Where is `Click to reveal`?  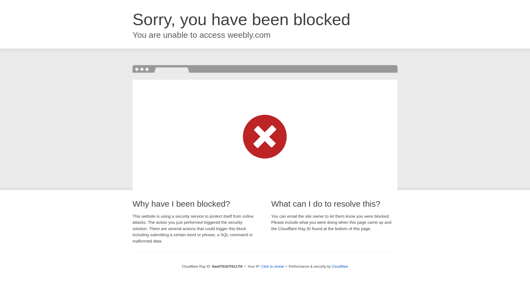 Click to reveal is located at coordinates (272, 267).